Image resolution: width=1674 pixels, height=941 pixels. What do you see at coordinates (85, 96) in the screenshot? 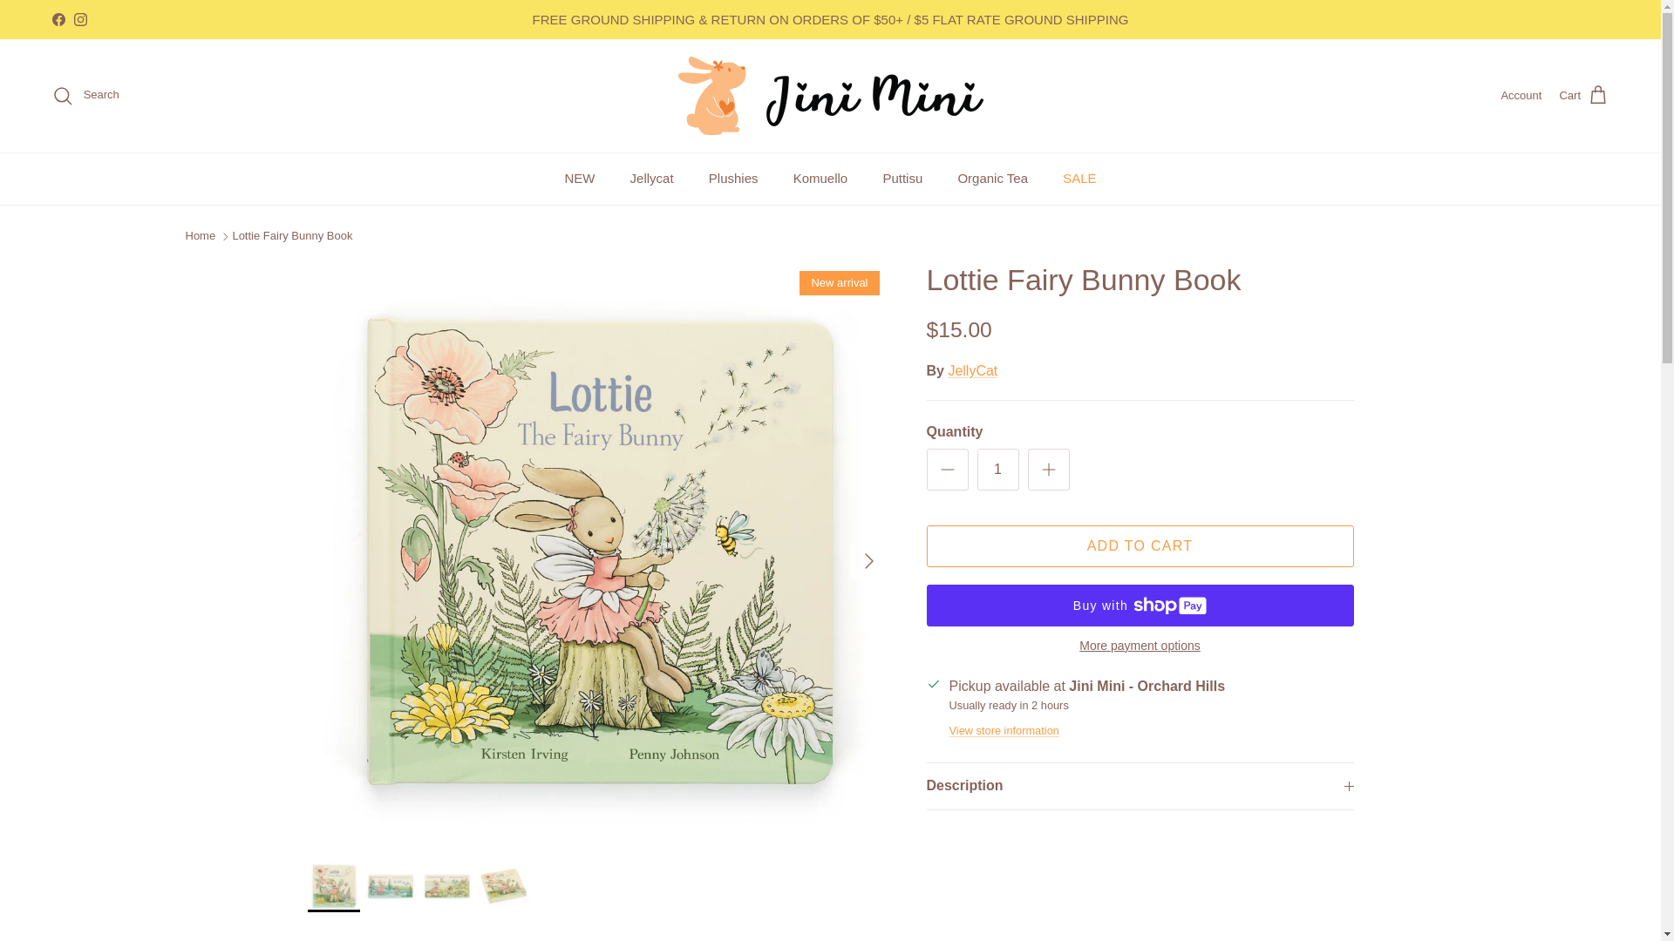
I see `Search` at bounding box center [85, 96].